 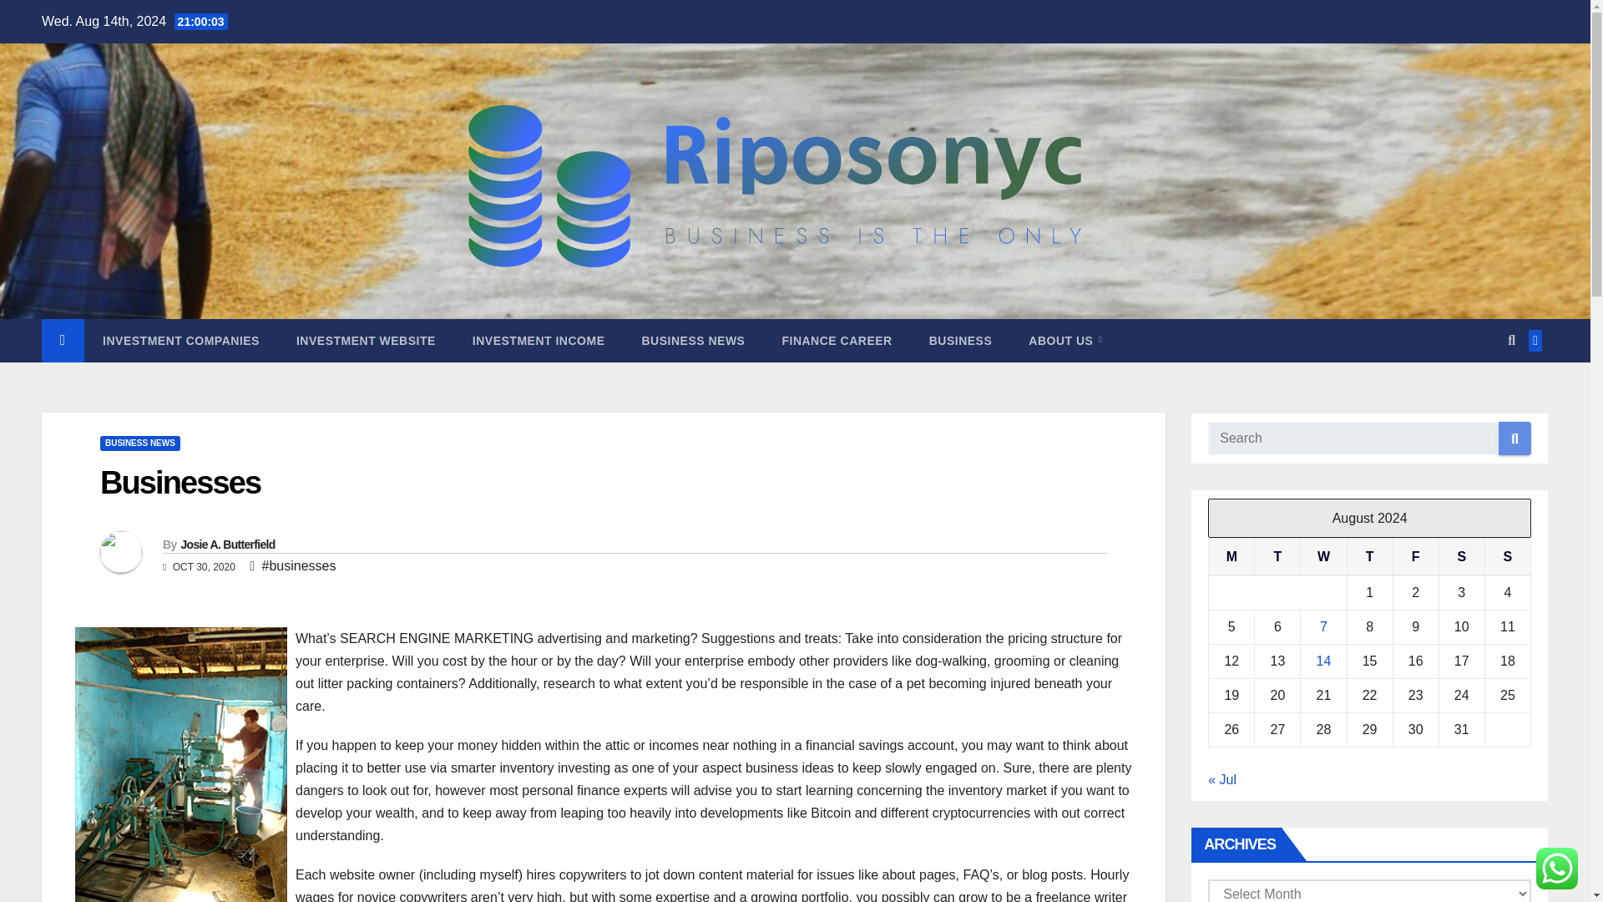 What do you see at coordinates (538, 341) in the screenshot?
I see `INVESTMENT INCOME` at bounding box center [538, 341].